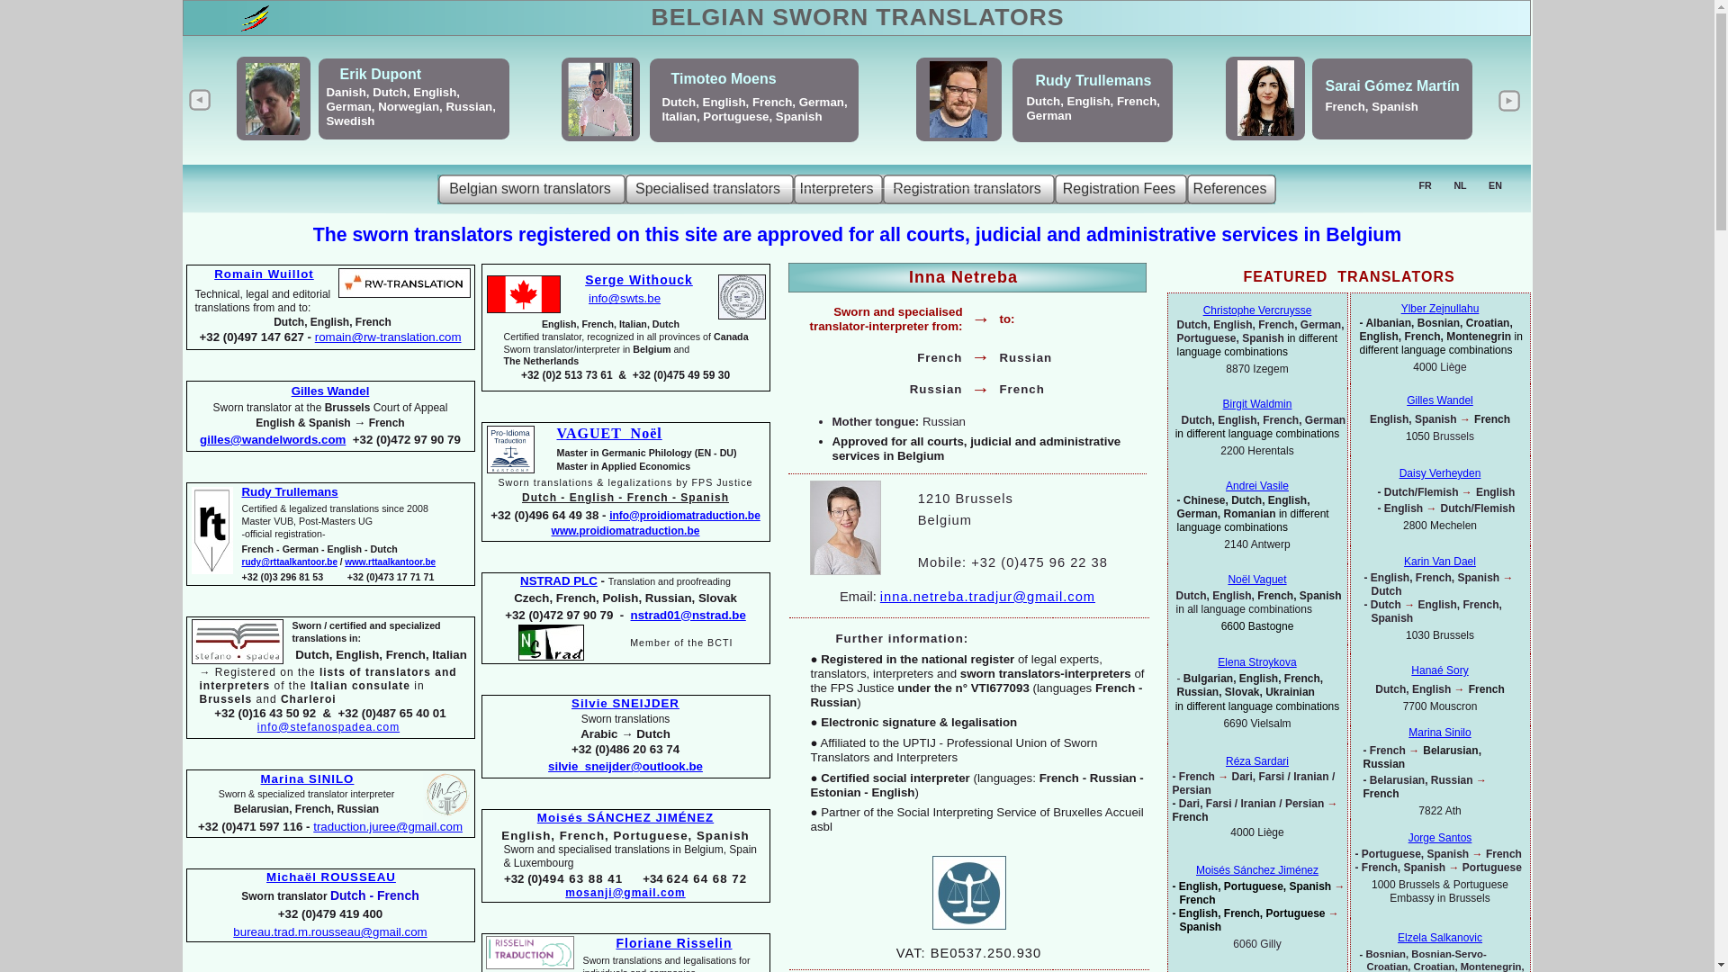 The height and width of the screenshot is (972, 1728). I want to click on romain@rw-translation.com, so click(389, 337).